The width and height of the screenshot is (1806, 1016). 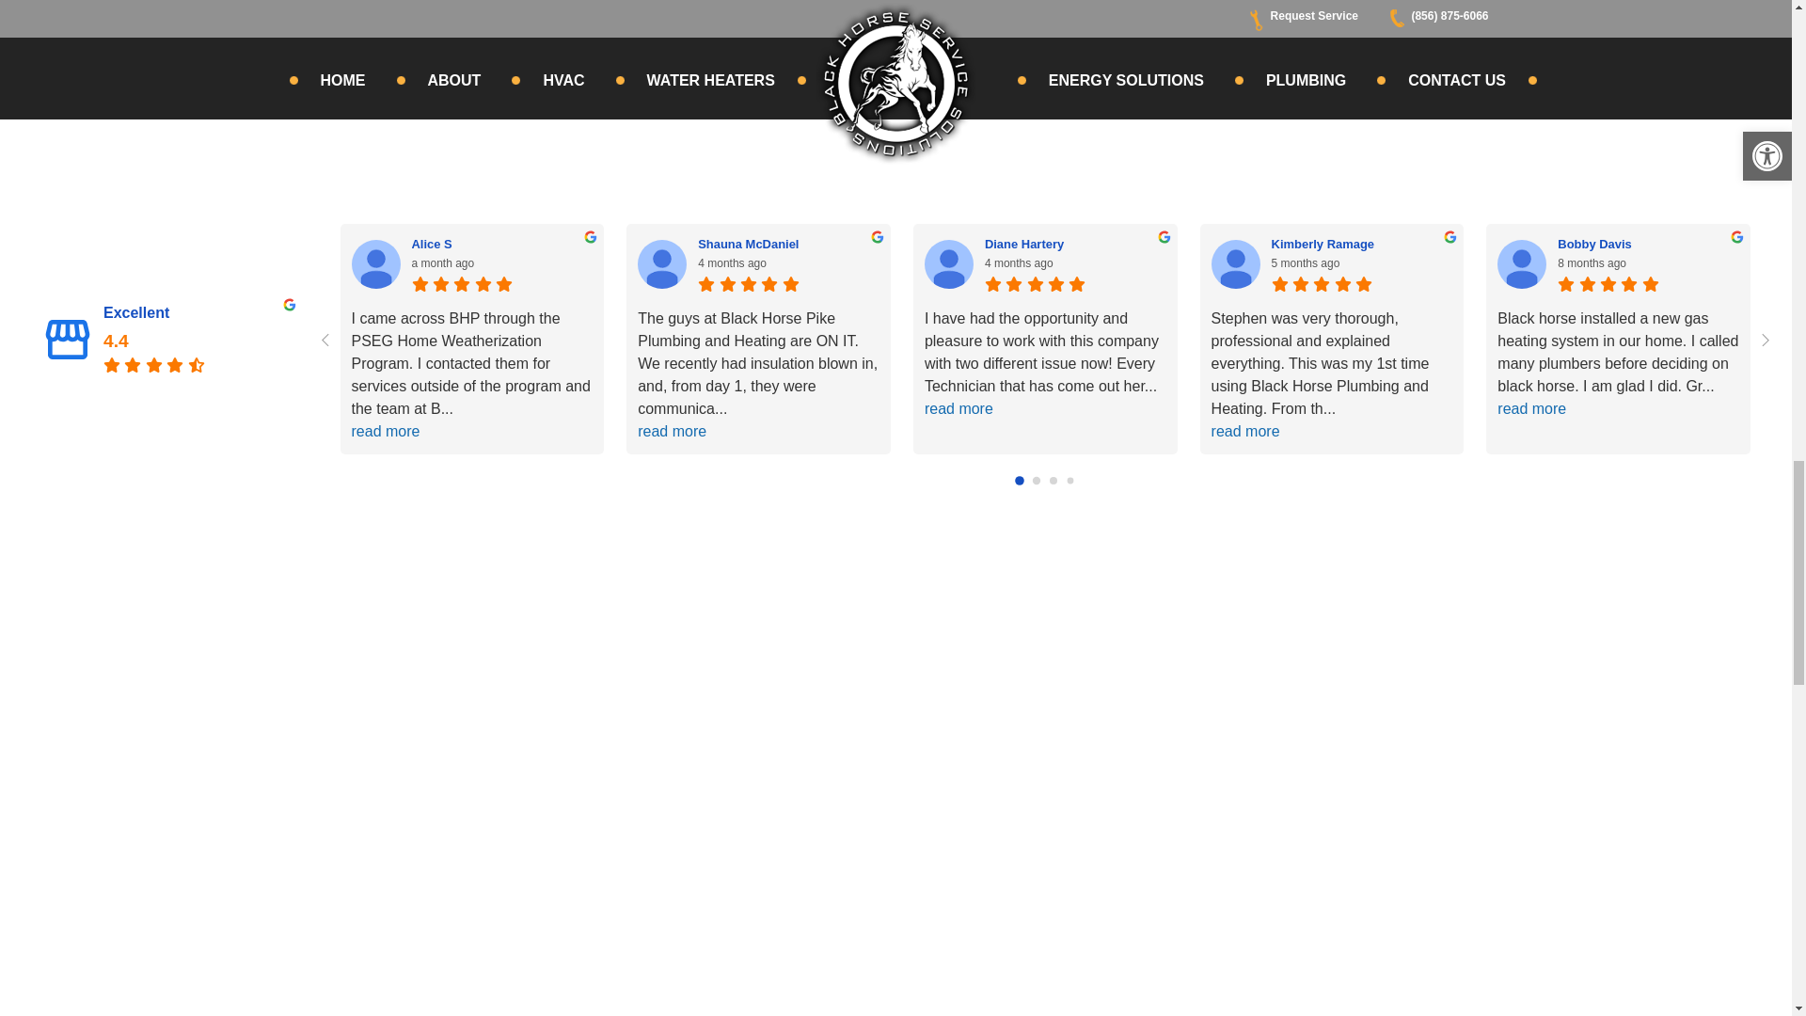 What do you see at coordinates (376, 263) in the screenshot?
I see `Alice S` at bounding box center [376, 263].